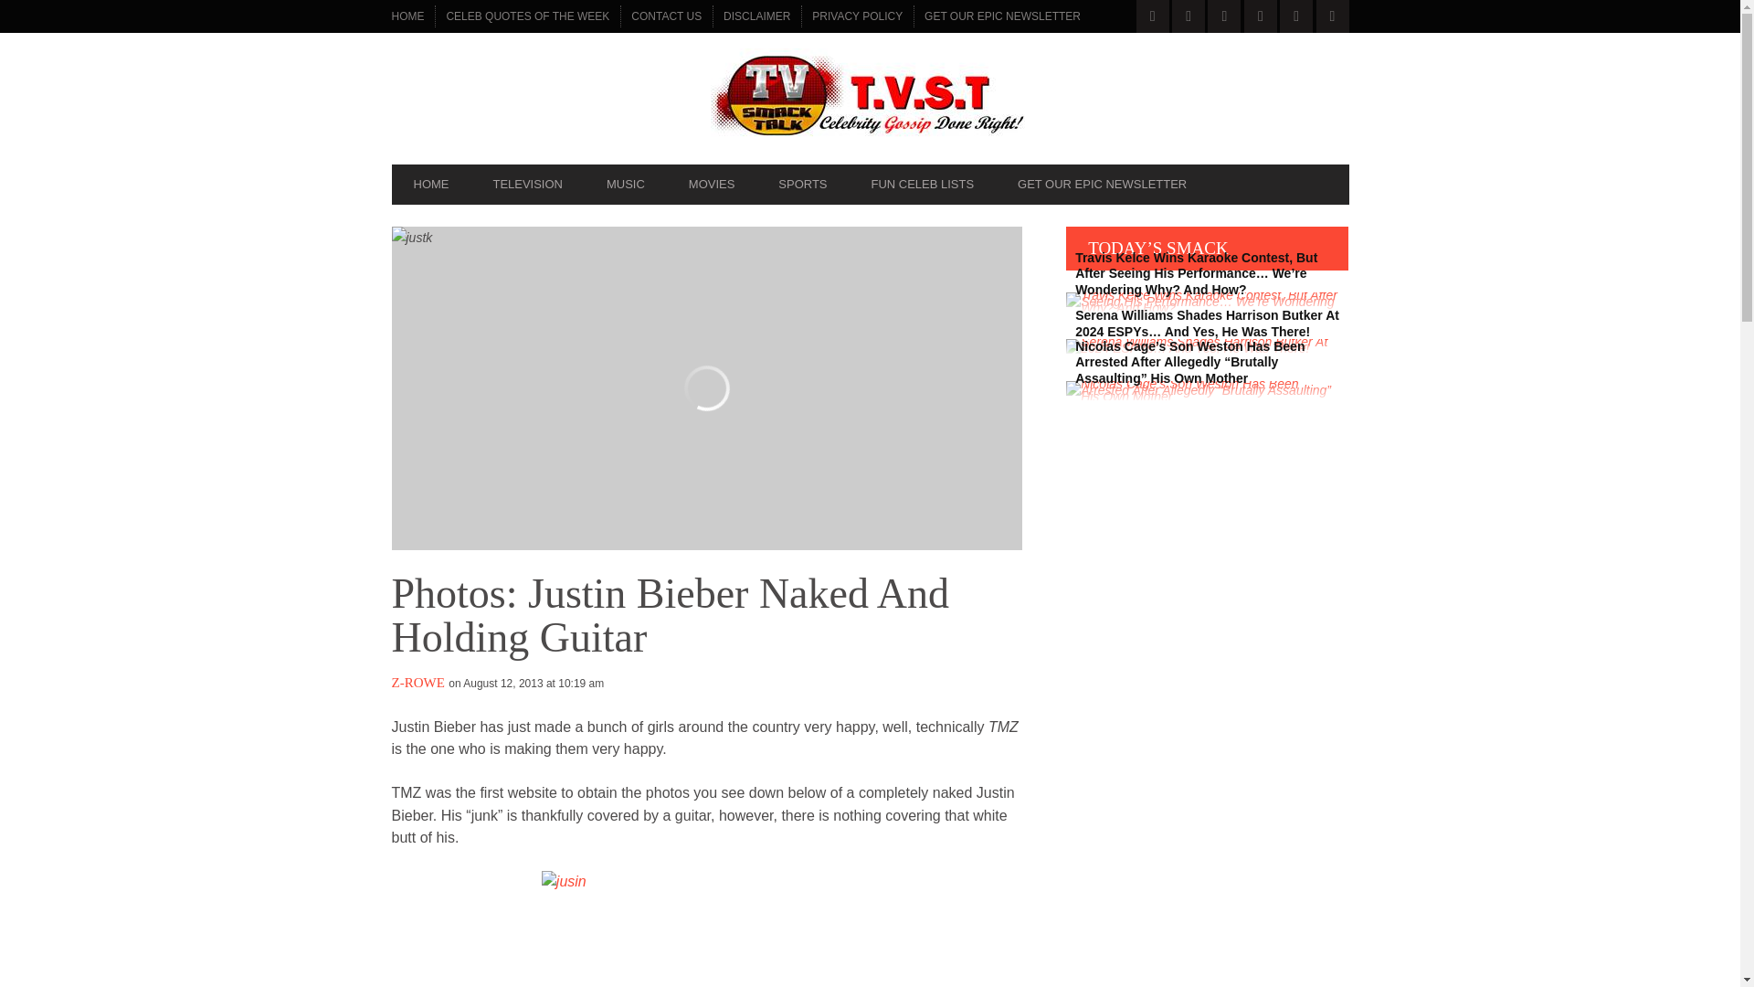 The image size is (1754, 987). What do you see at coordinates (870, 98) in the screenshot?
I see `T.V.S.T.` at bounding box center [870, 98].